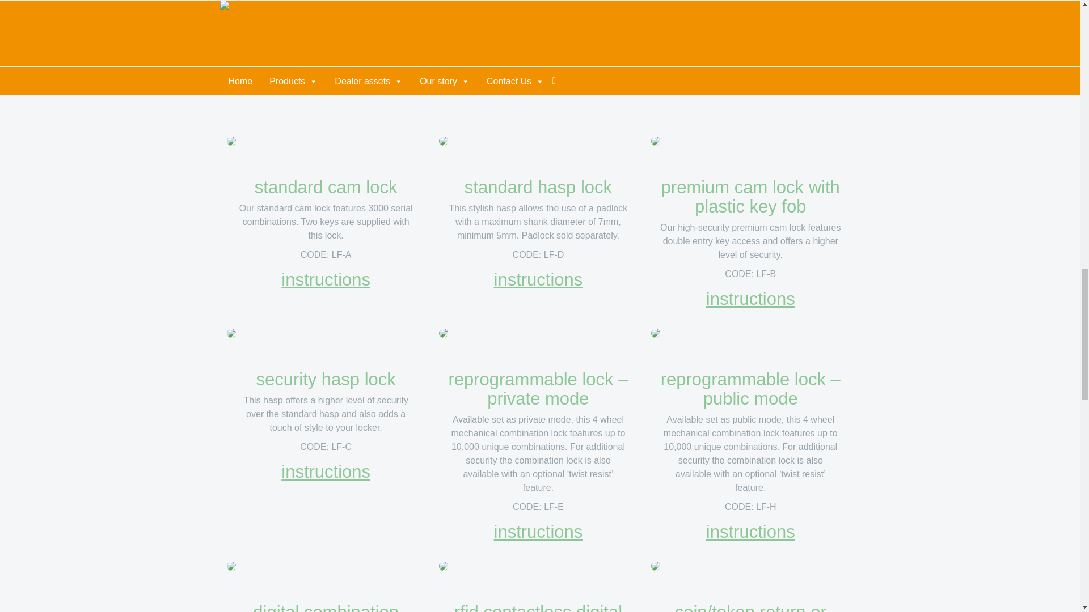  I want to click on Page 5, so click(538, 453).